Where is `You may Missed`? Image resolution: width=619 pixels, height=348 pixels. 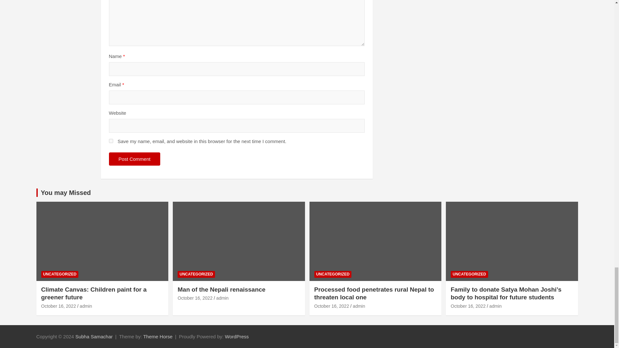 You may Missed is located at coordinates (65, 193).